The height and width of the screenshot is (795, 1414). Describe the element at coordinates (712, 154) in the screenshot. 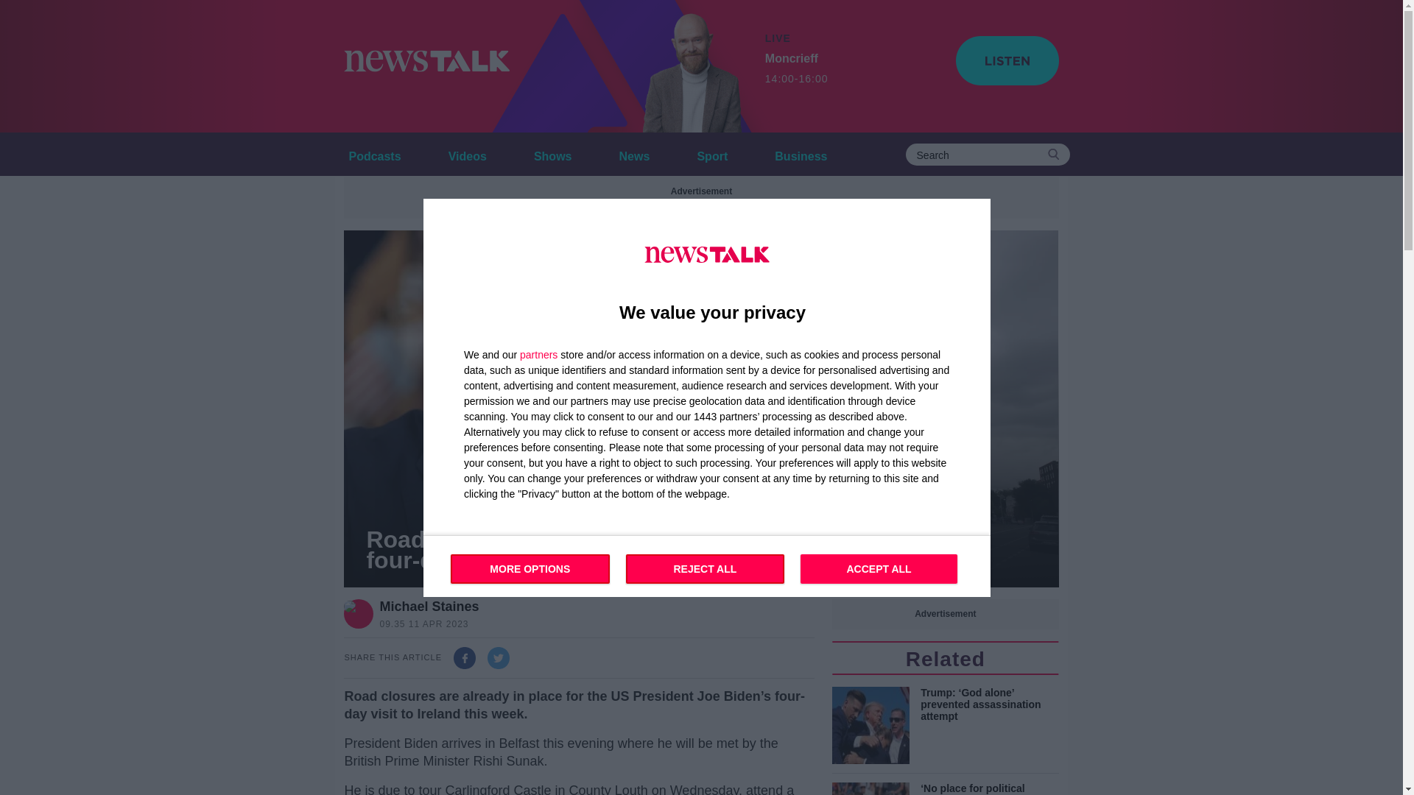

I see `Podcasts` at that location.